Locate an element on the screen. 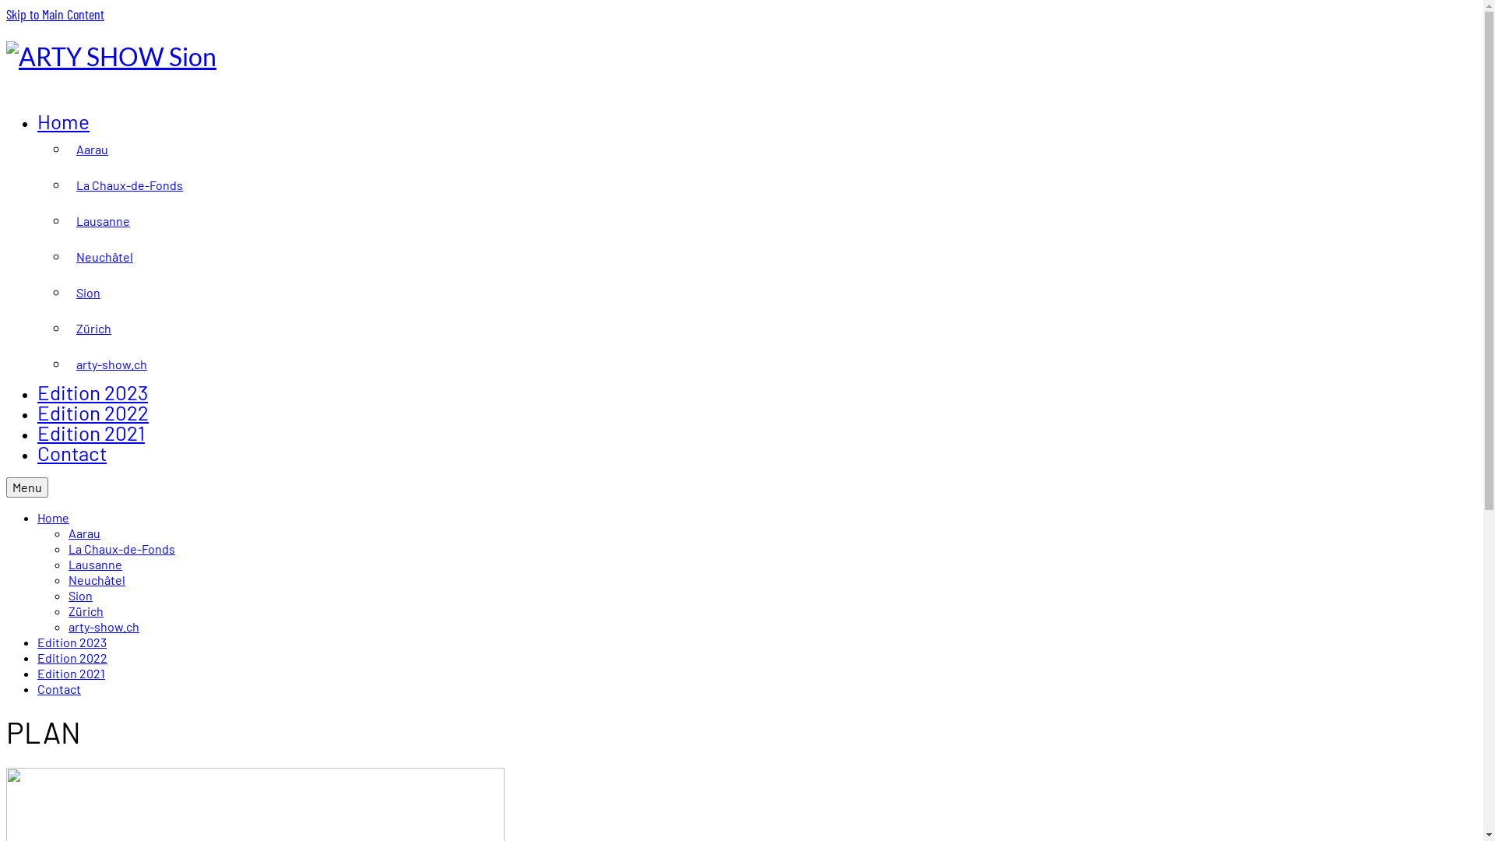 The image size is (1495, 841). Contact is located at coordinates (59, 688).